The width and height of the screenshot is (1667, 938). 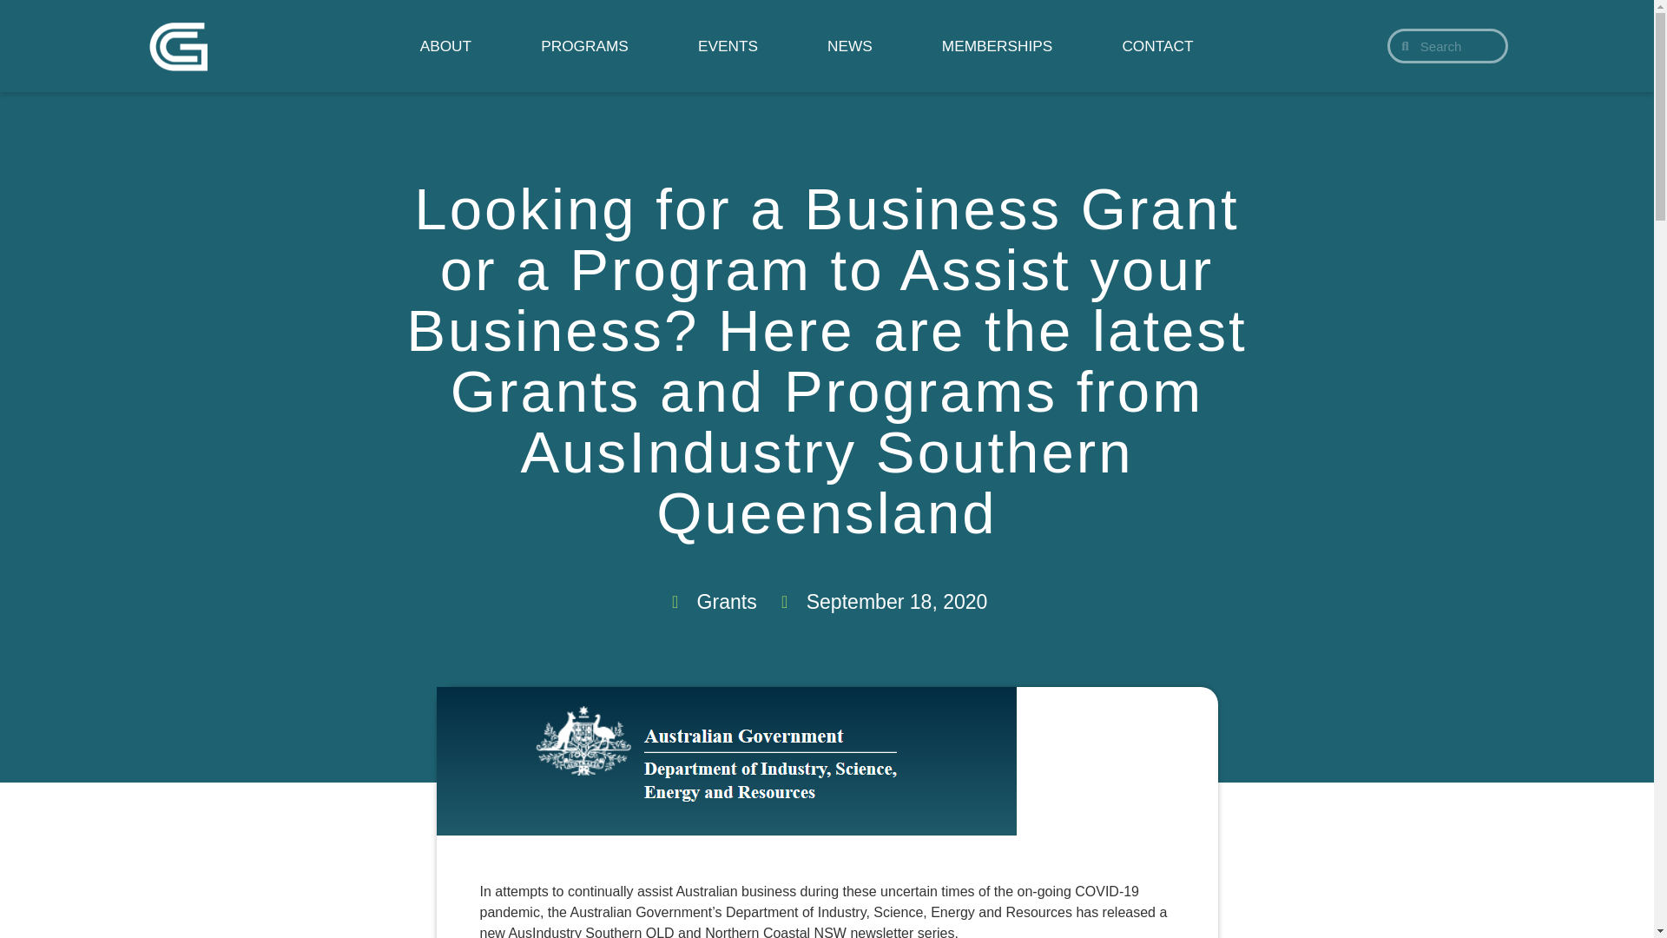 What do you see at coordinates (850, 46) in the screenshot?
I see `NEWS` at bounding box center [850, 46].